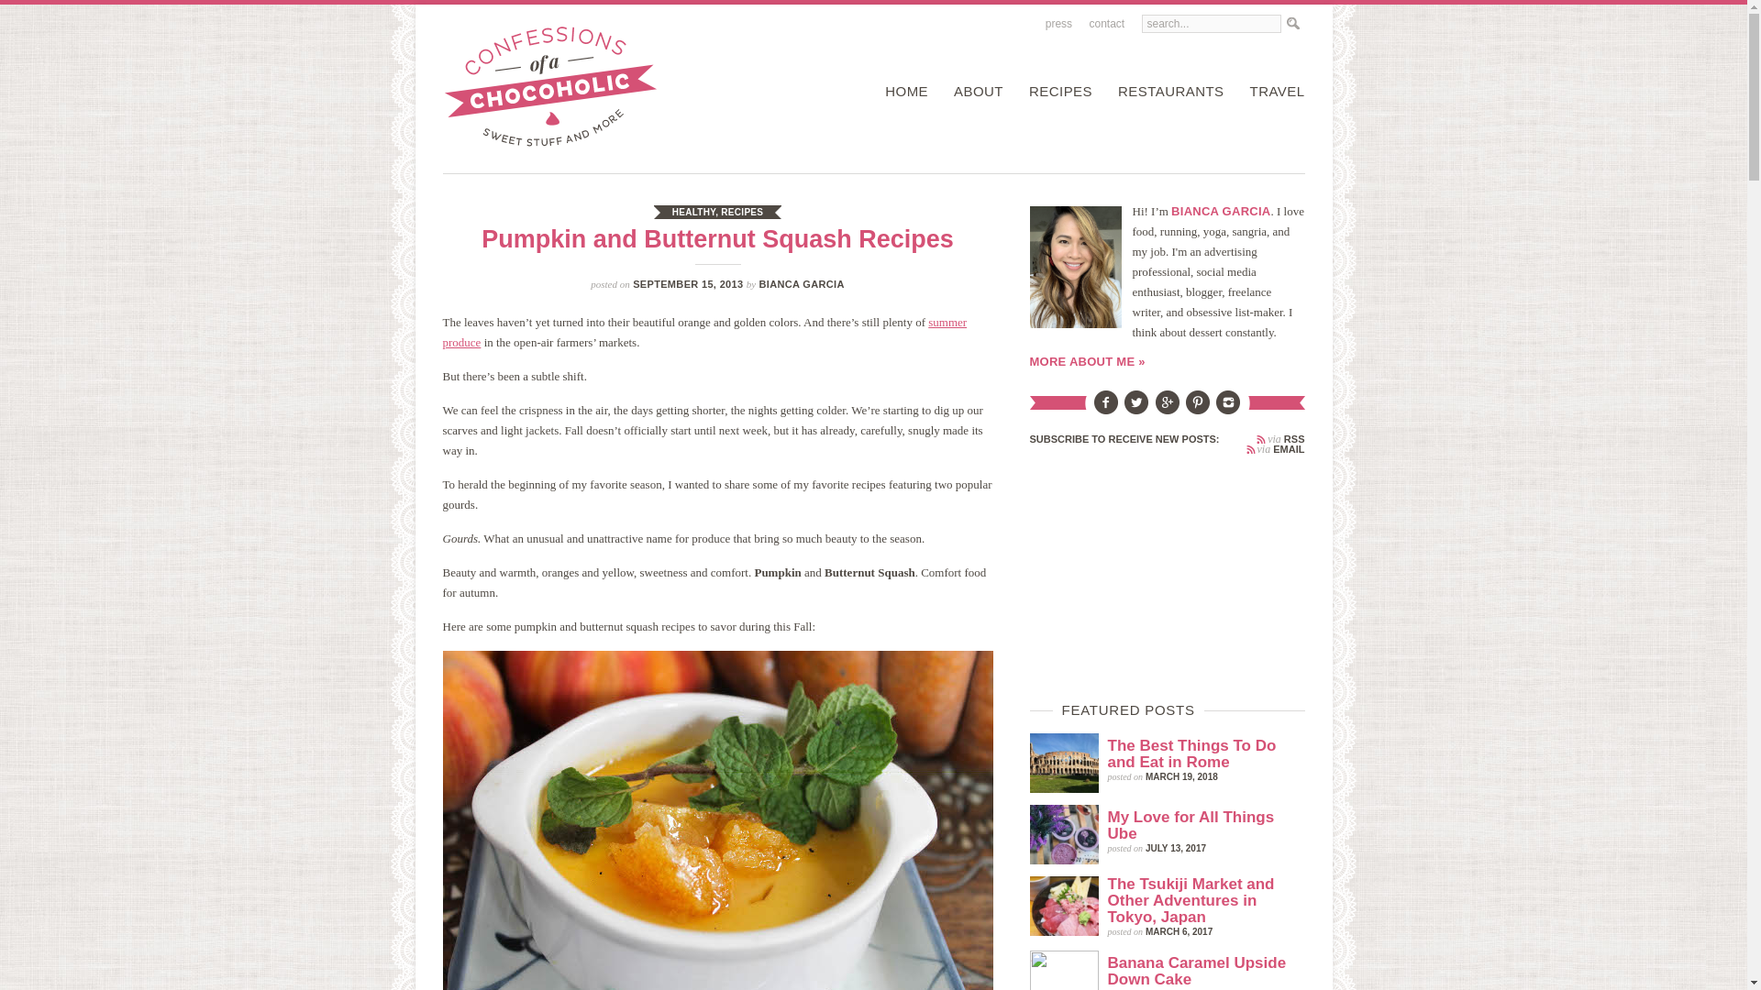 The height and width of the screenshot is (990, 1761). Describe the element at coordinates (704, 332) in the screenshot. I see `summer produce` at that location.